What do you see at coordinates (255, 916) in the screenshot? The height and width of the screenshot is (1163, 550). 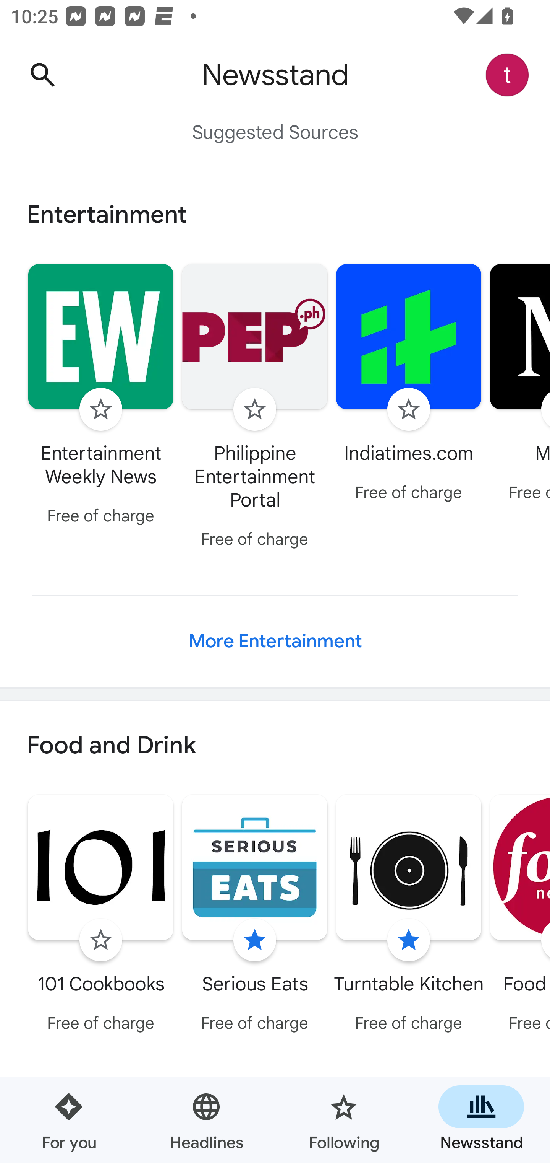 I see `Unfollow Serious Eats Free of charge` at bounding box center [255, 916].